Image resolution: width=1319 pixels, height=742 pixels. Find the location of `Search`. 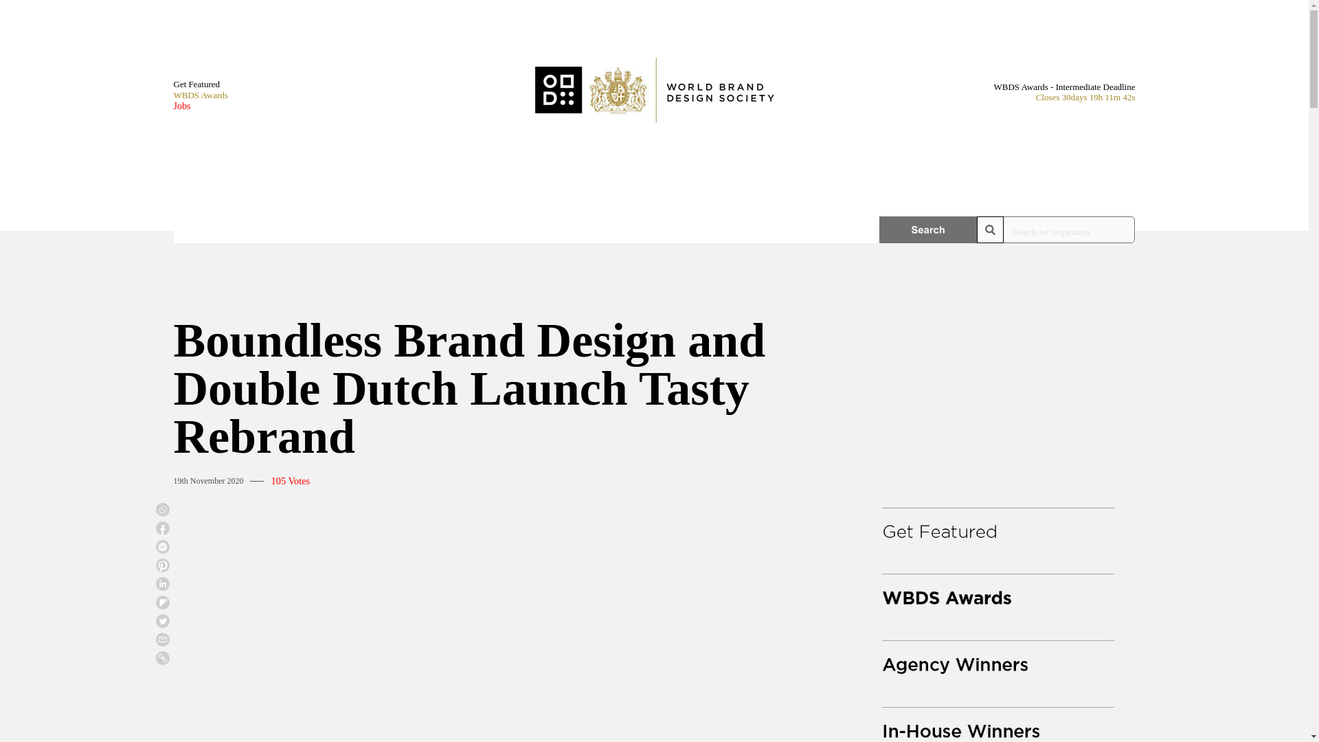

Search is located at coordinates (928, 229).